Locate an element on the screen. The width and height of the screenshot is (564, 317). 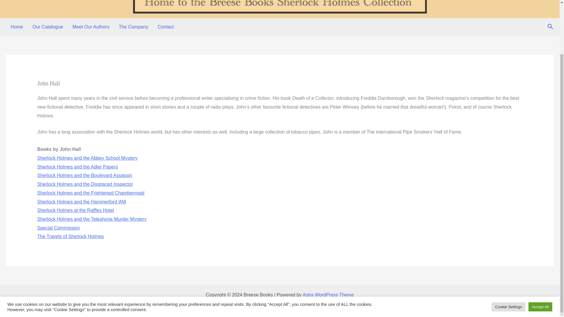
Sherlock Holmes and the Hammerford Will is located at coordinates (81, 202).